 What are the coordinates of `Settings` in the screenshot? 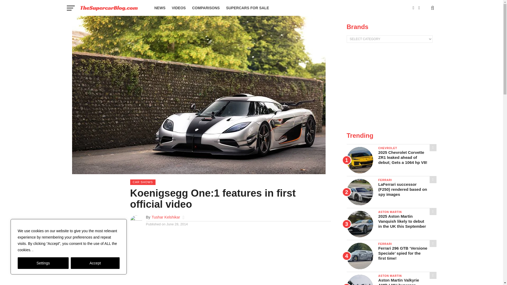 It's located at (43, 263).